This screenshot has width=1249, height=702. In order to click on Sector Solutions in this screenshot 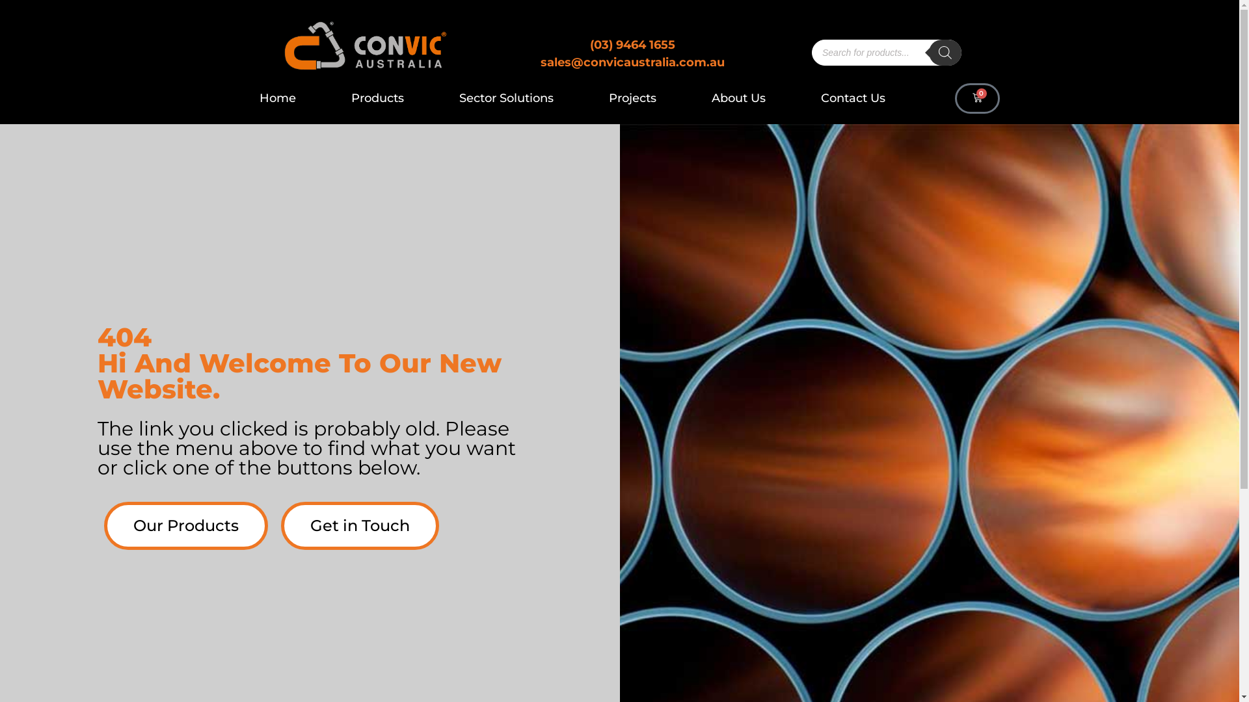, I will do `click(506, 98)`.